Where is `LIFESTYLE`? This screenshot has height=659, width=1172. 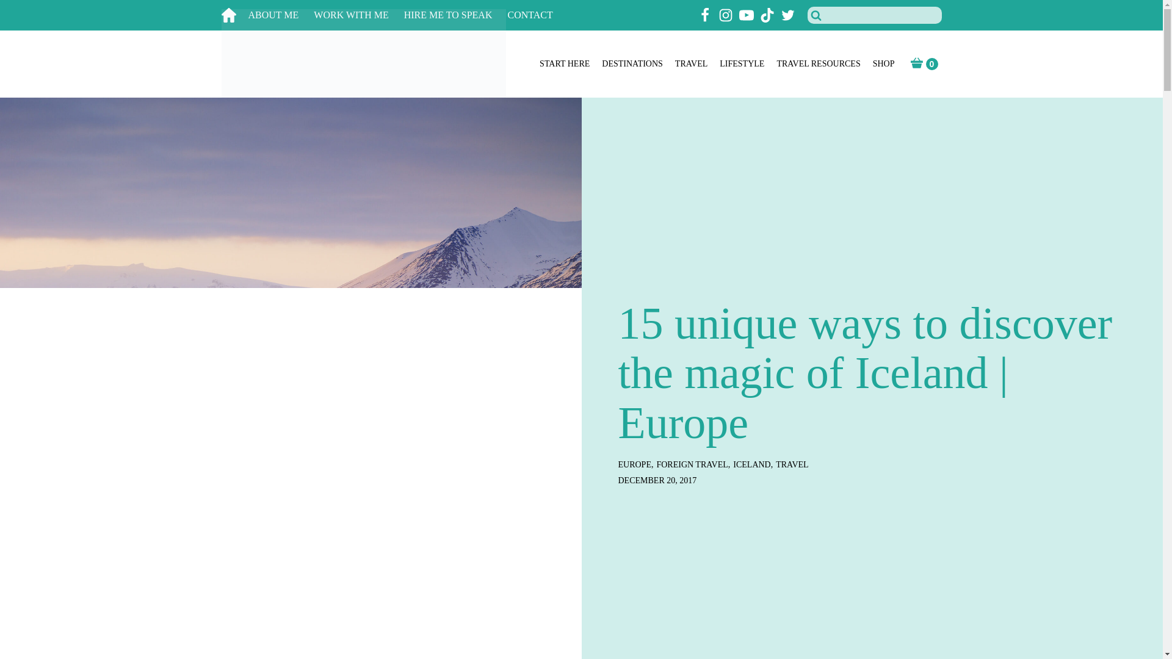
LIFESTYLE is located at coordinates (741, 64).